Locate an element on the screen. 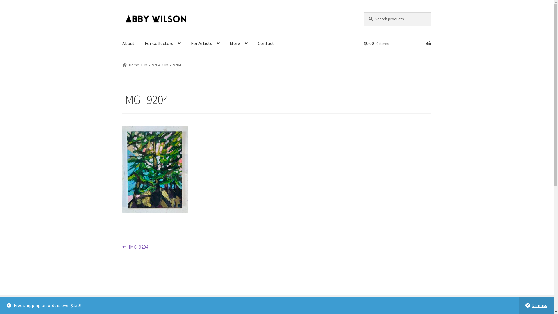  Previous post:
IMG_9204 is located at coordinates (135, 247).